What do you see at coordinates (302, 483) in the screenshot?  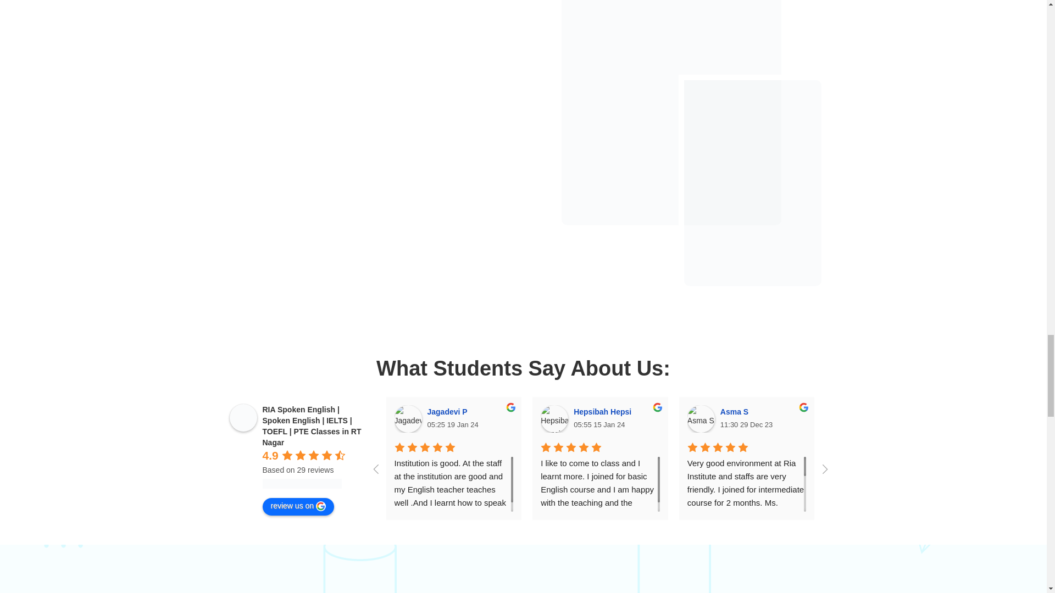 I see `powered by Google` at bounding box center [302, 483].